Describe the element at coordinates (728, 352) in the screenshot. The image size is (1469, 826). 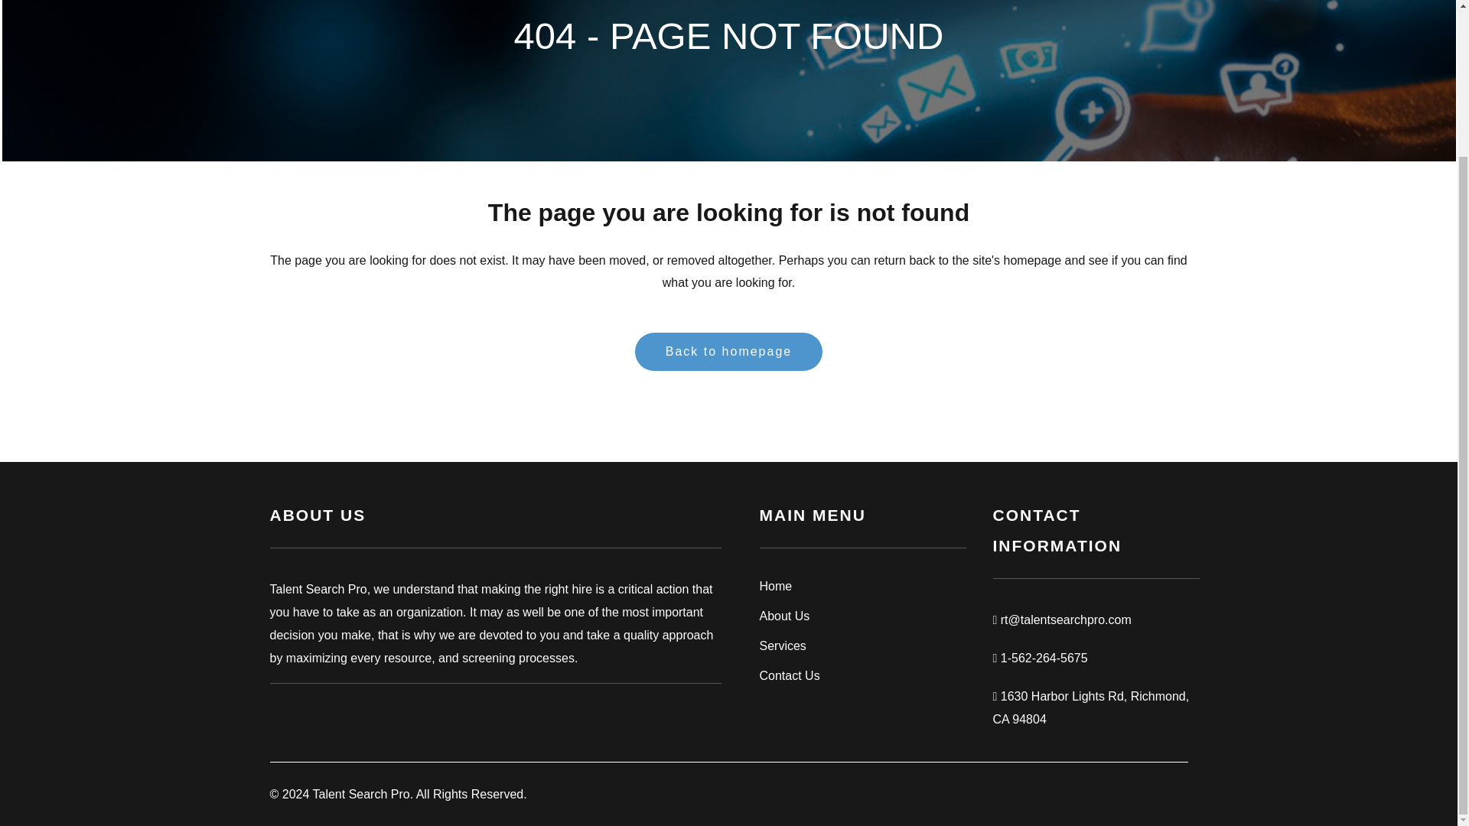
I see `Back to homepage` at that location.